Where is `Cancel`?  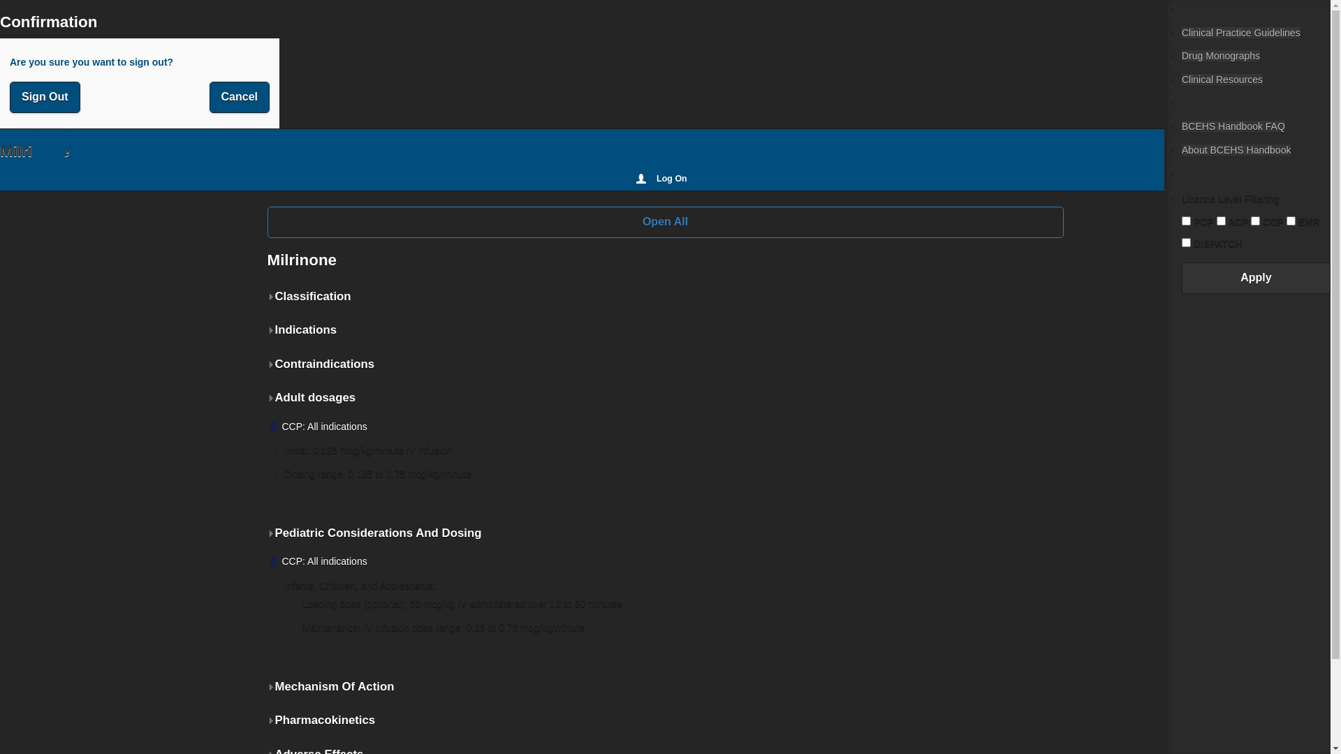
Cancel is located at coordinates (240, 98).